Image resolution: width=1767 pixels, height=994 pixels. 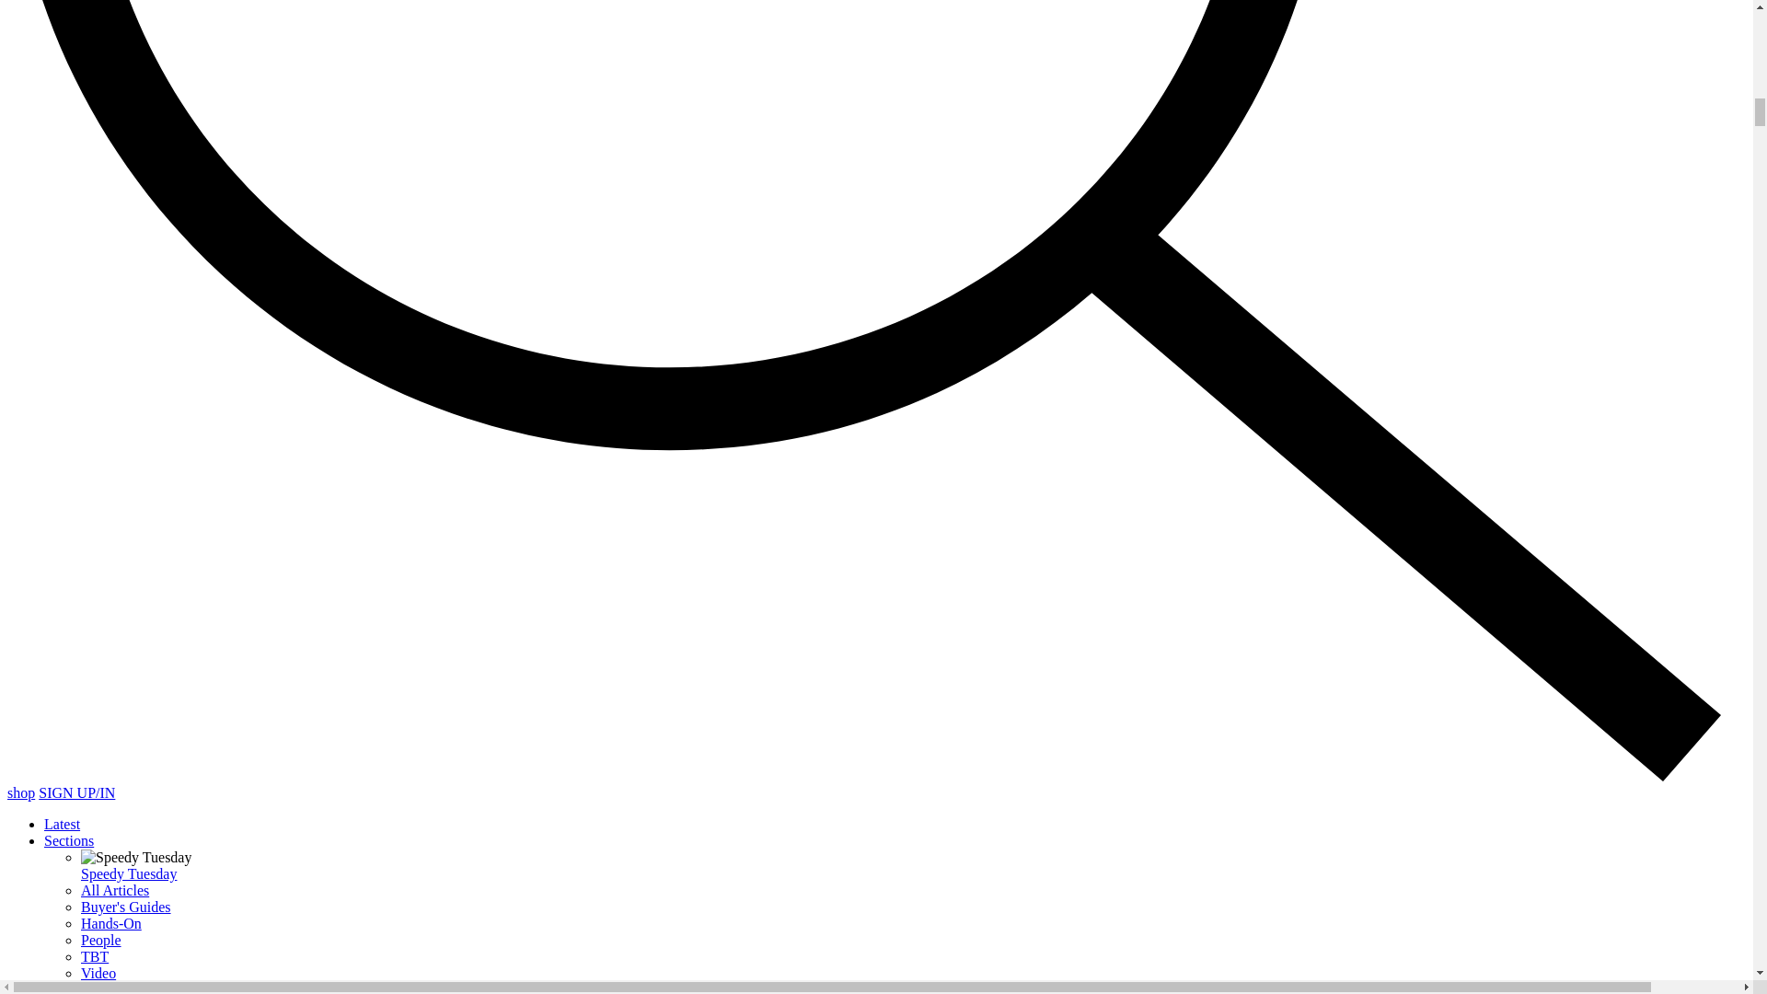 I want to click on Hands-On, so click(x=110, y=922).